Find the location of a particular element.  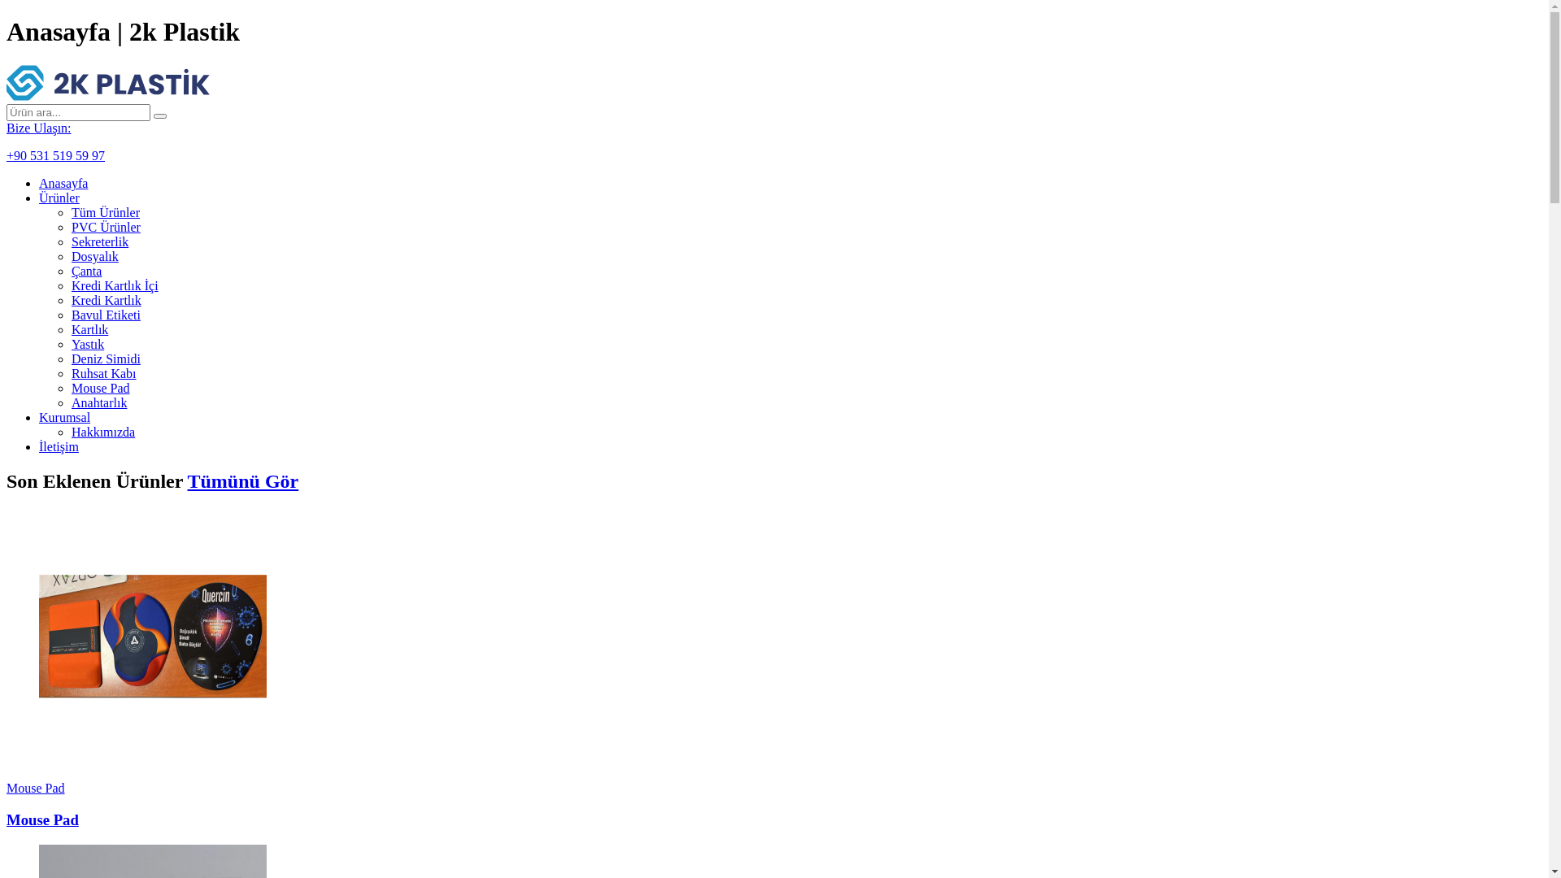

Deniz Simidi is located at coordinates (106, 359).